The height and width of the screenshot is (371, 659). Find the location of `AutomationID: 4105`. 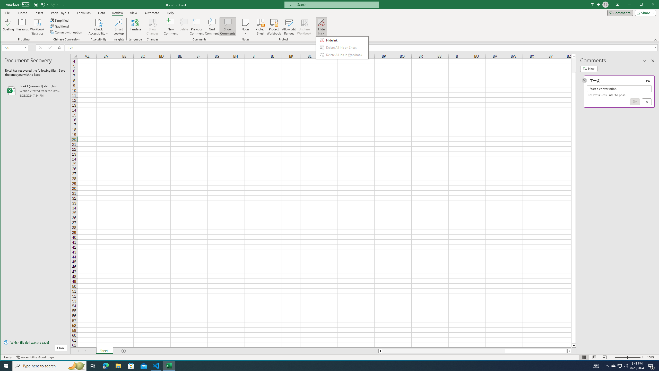

AutomationID: 4105 is located at coordinates (596, 366).